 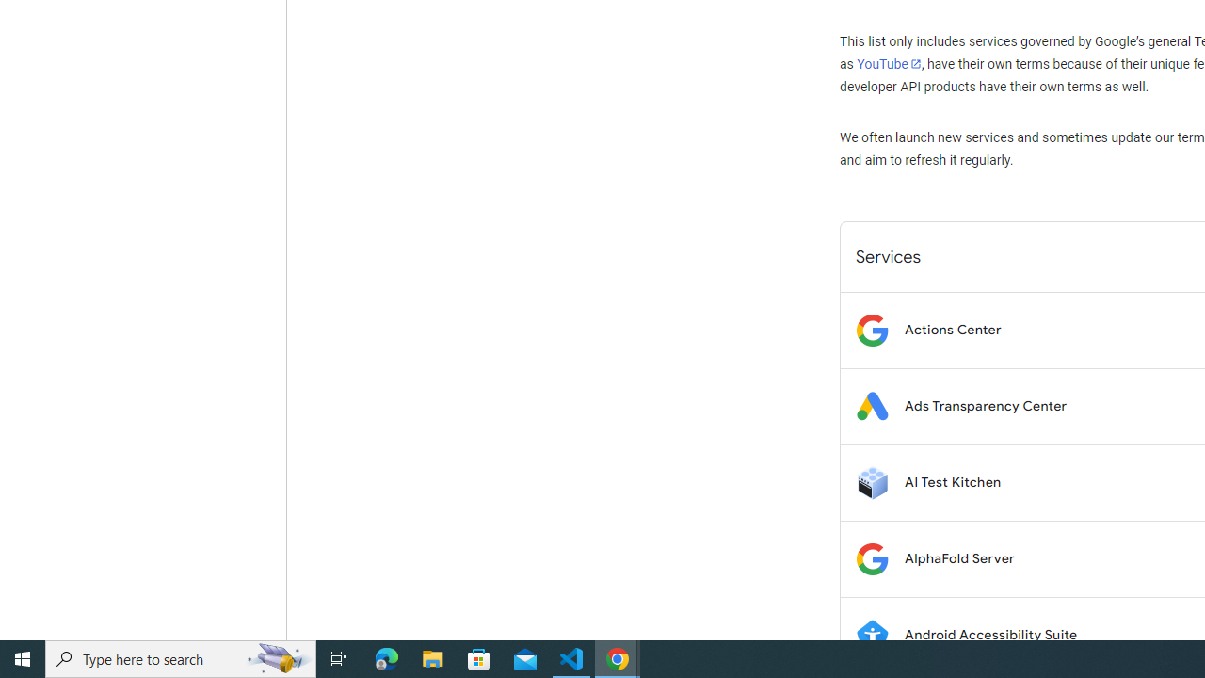 What do you see at coordinates (872, 407) in the screenshot?
I see `Logo for Ads Transparency Center` at bounding box center [872, 407].